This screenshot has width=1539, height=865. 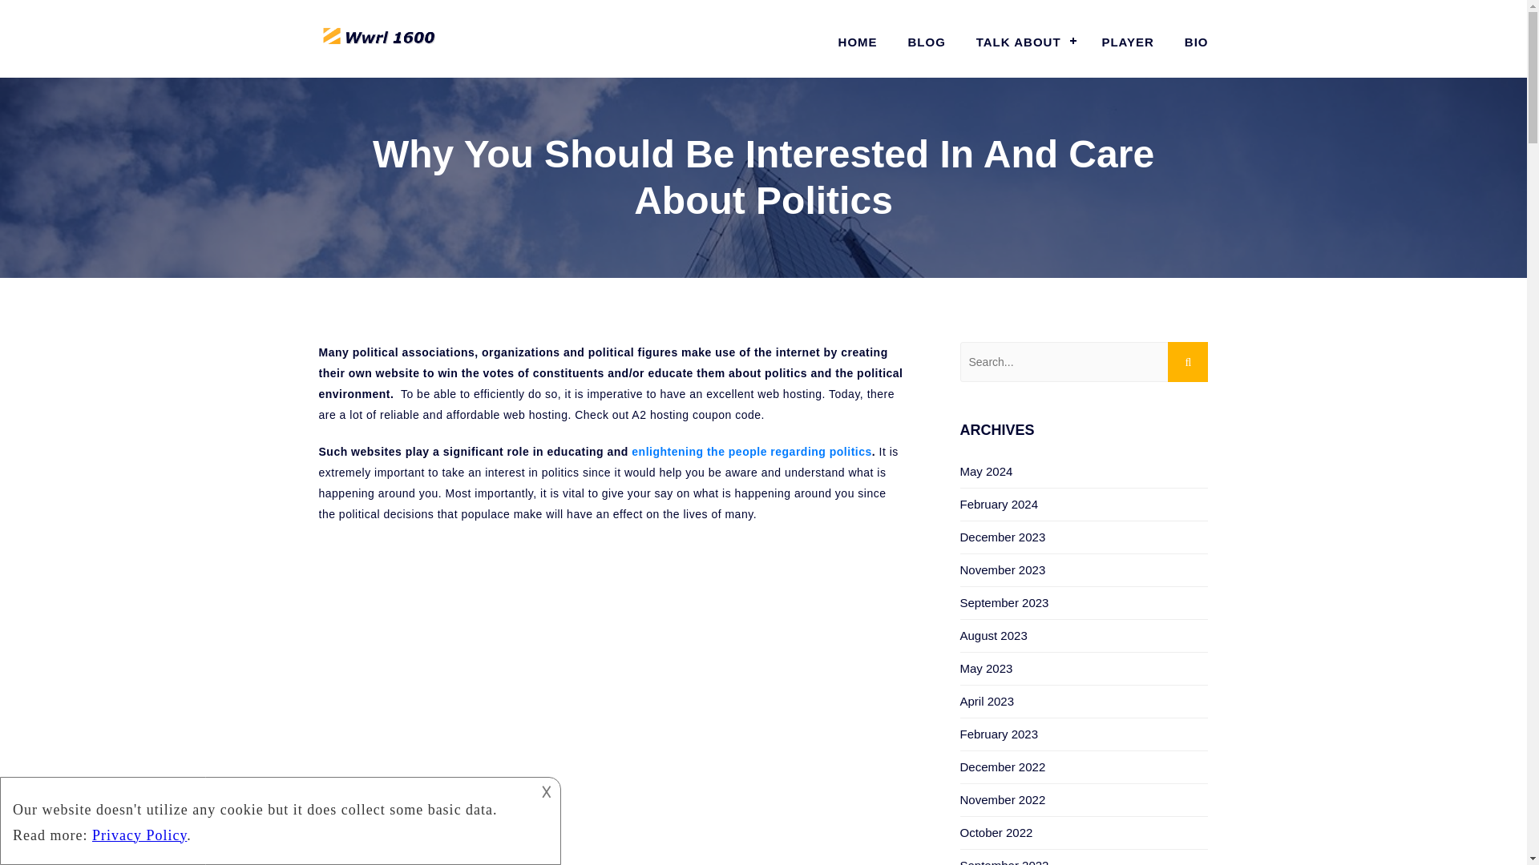 What do you see at coordinates (1005, 862) in the screenshot?
I see `September 2022` at bounding box center [1005, 862].